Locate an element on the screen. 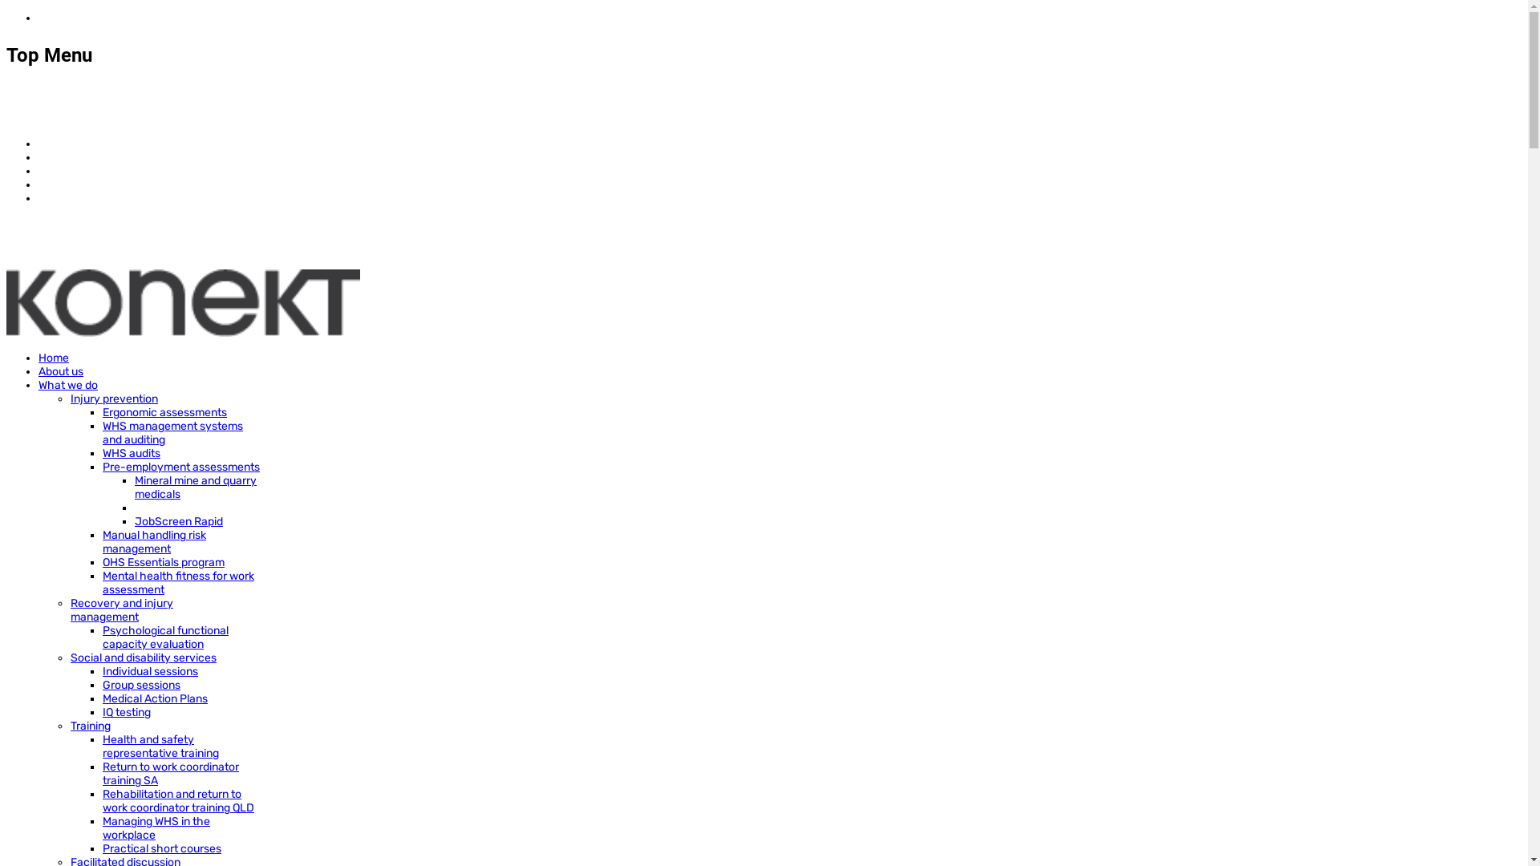  Rehabilitation and return to work coordinator training QLD is located at coordinates (178, 801).